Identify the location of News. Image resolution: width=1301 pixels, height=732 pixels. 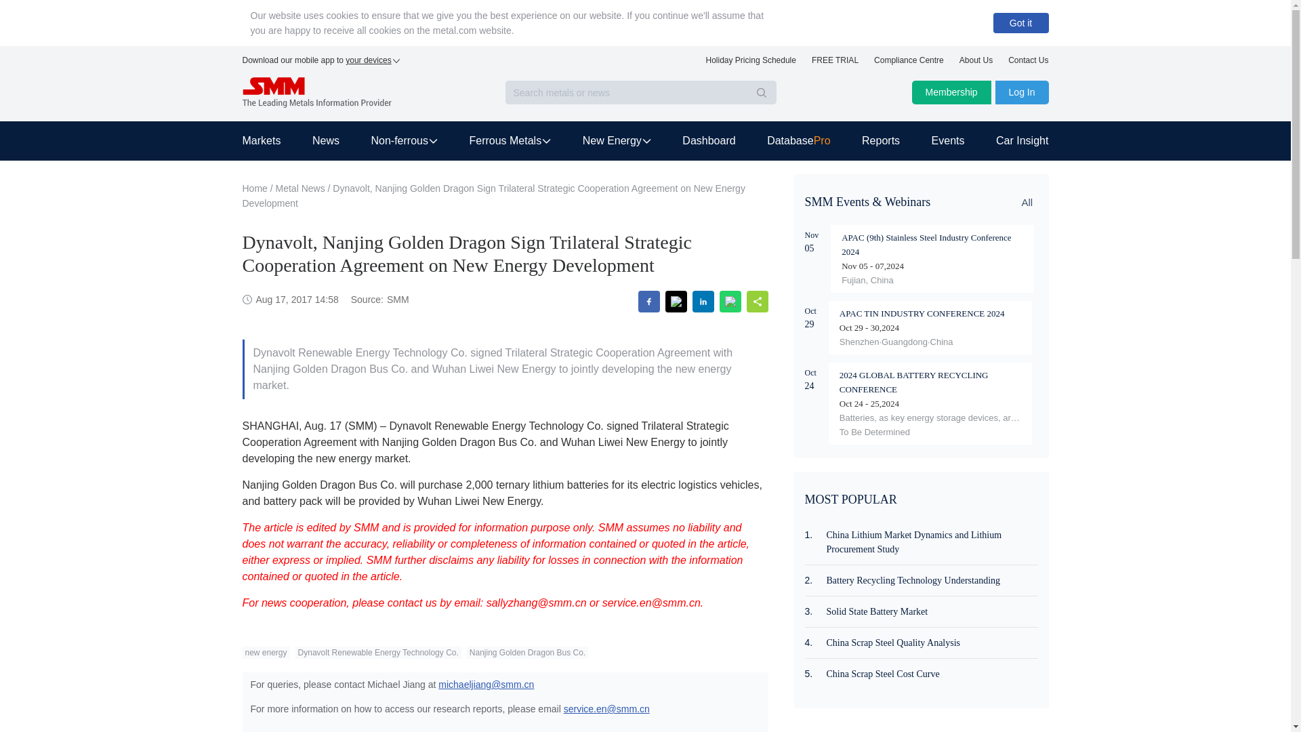
(325, 141).